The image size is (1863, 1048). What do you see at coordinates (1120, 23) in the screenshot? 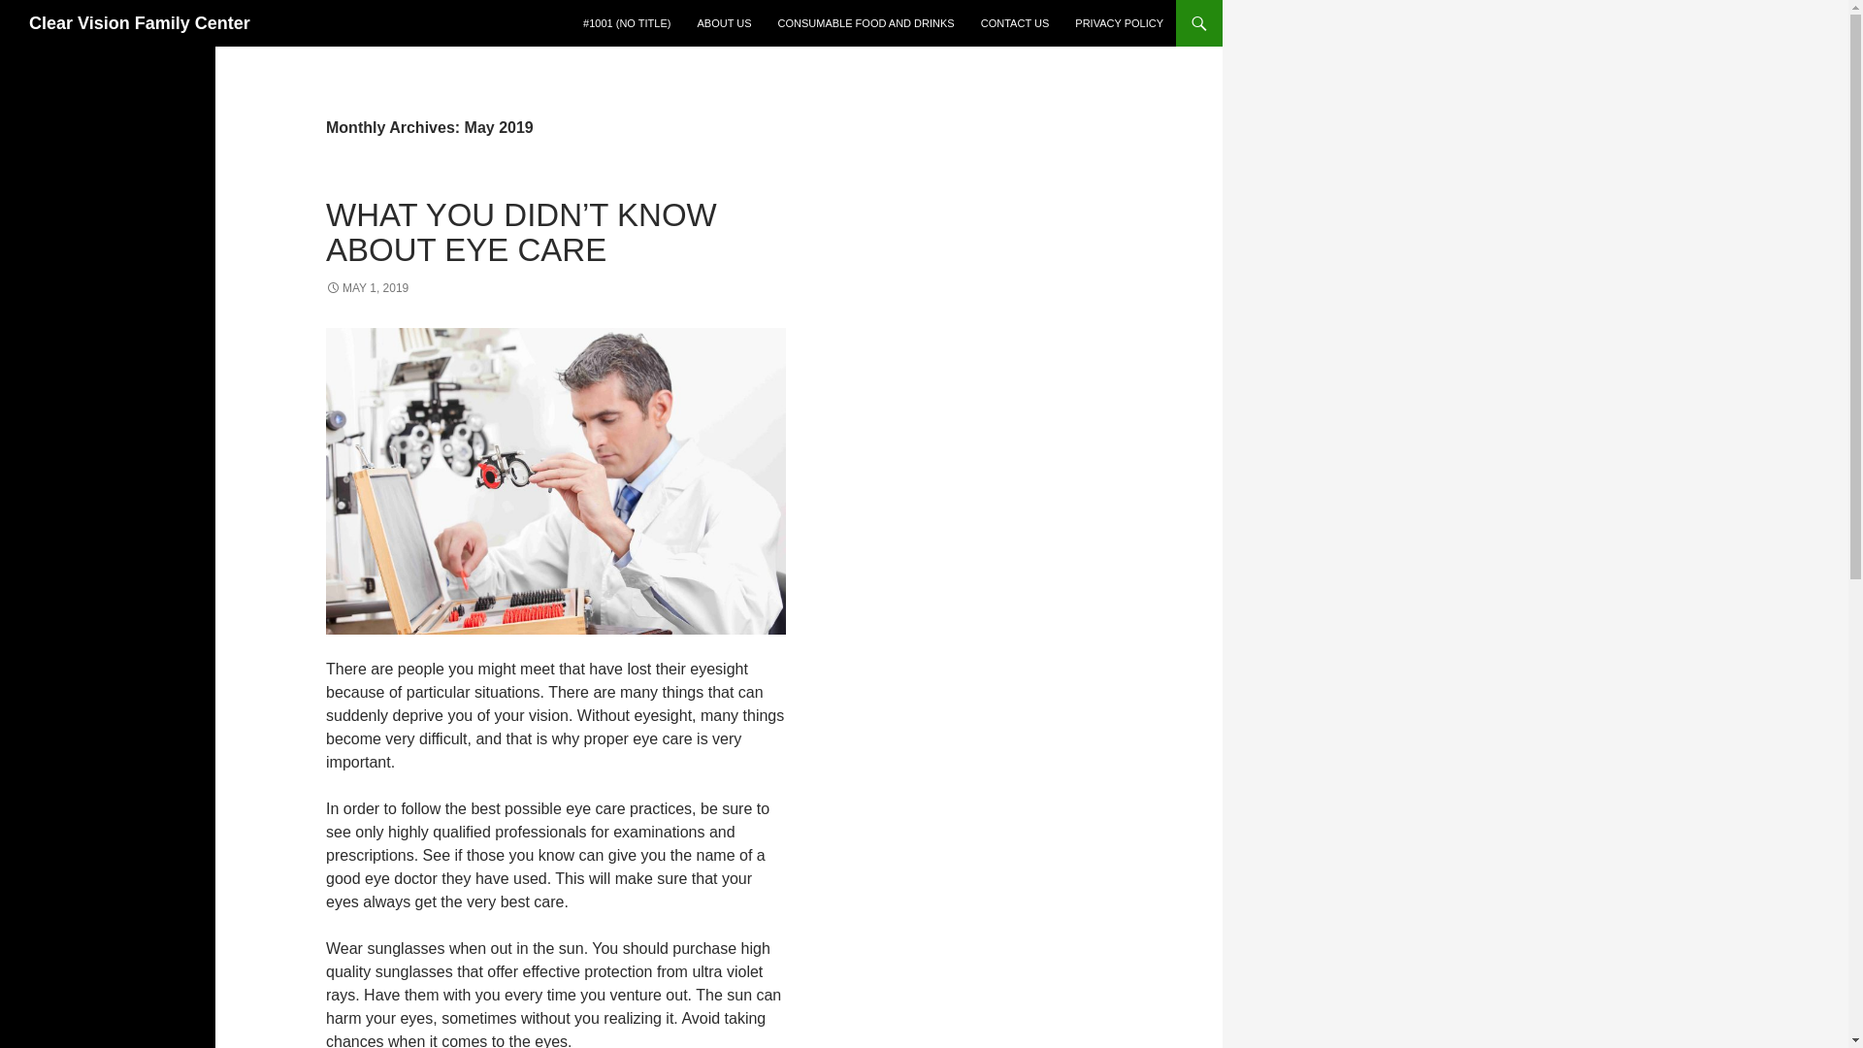
I see `PRIVACY POLICY` at bounding box center [1120, 23].